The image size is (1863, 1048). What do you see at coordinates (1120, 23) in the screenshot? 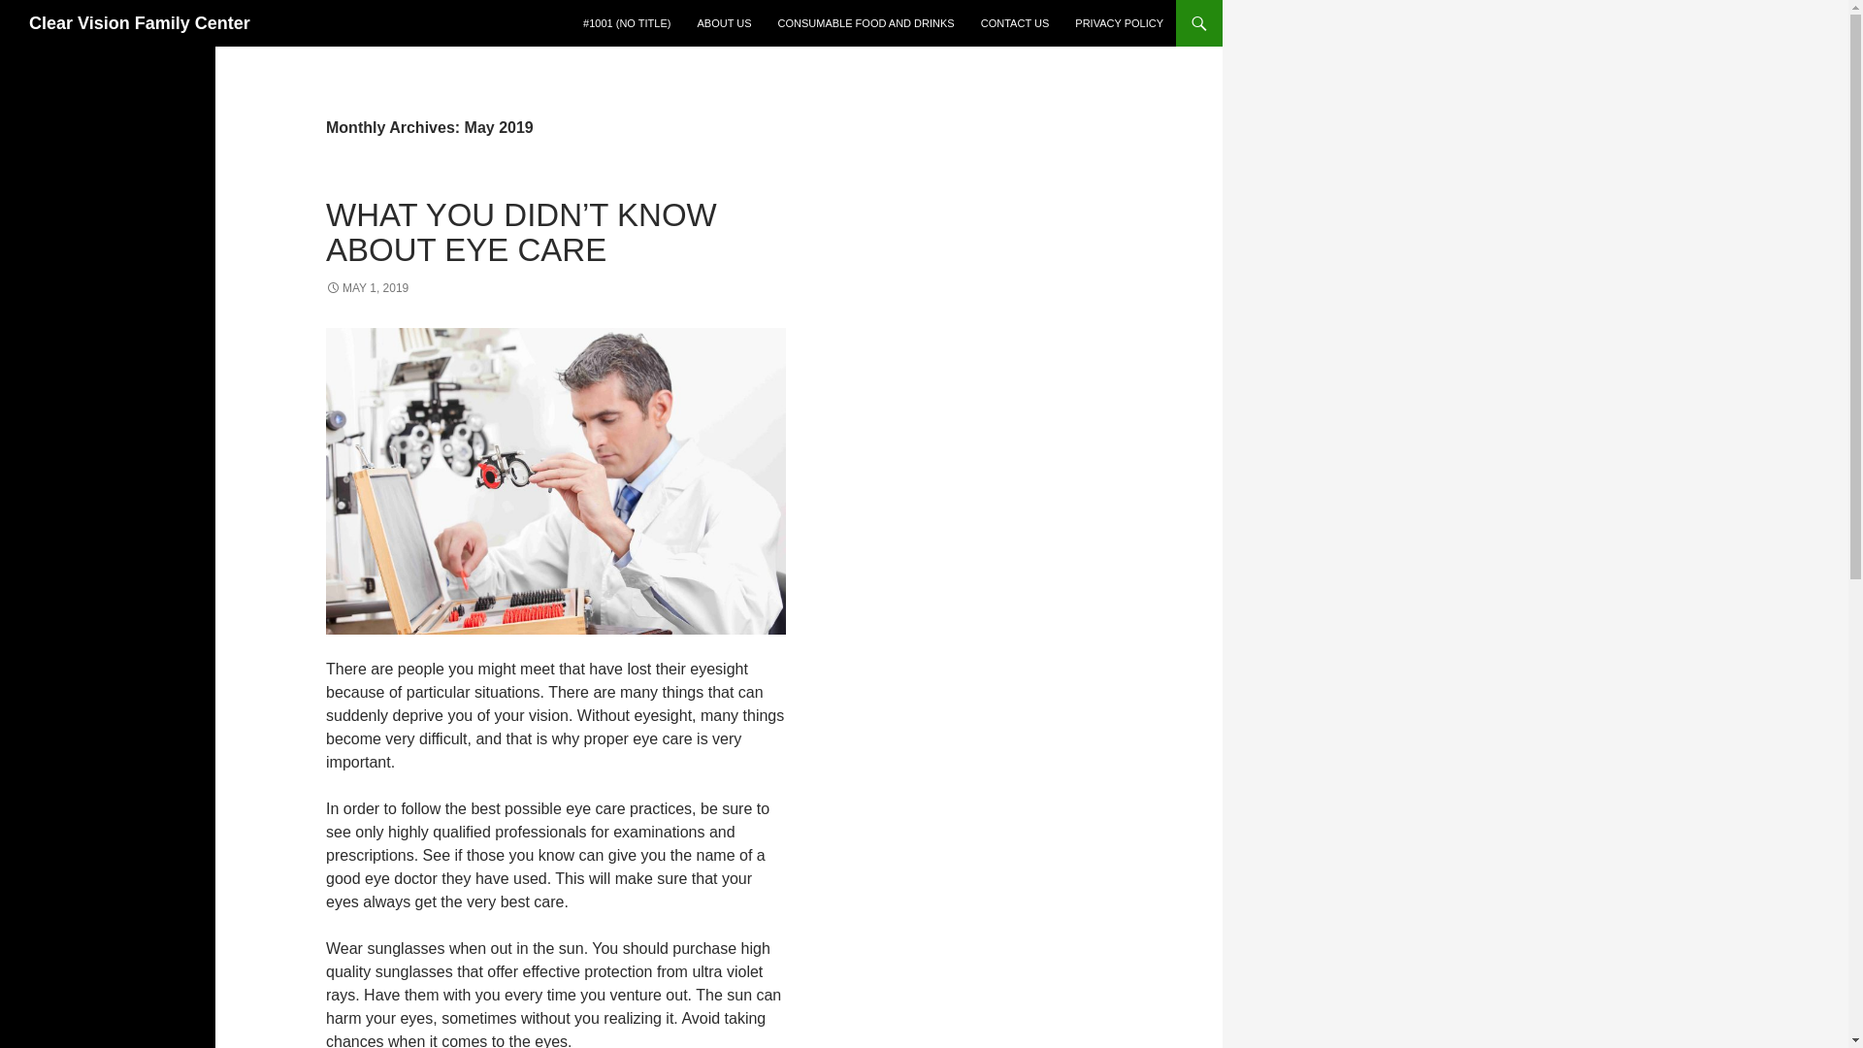
I see `PRIVACY POLICY` at bounding box center [1120, 23].